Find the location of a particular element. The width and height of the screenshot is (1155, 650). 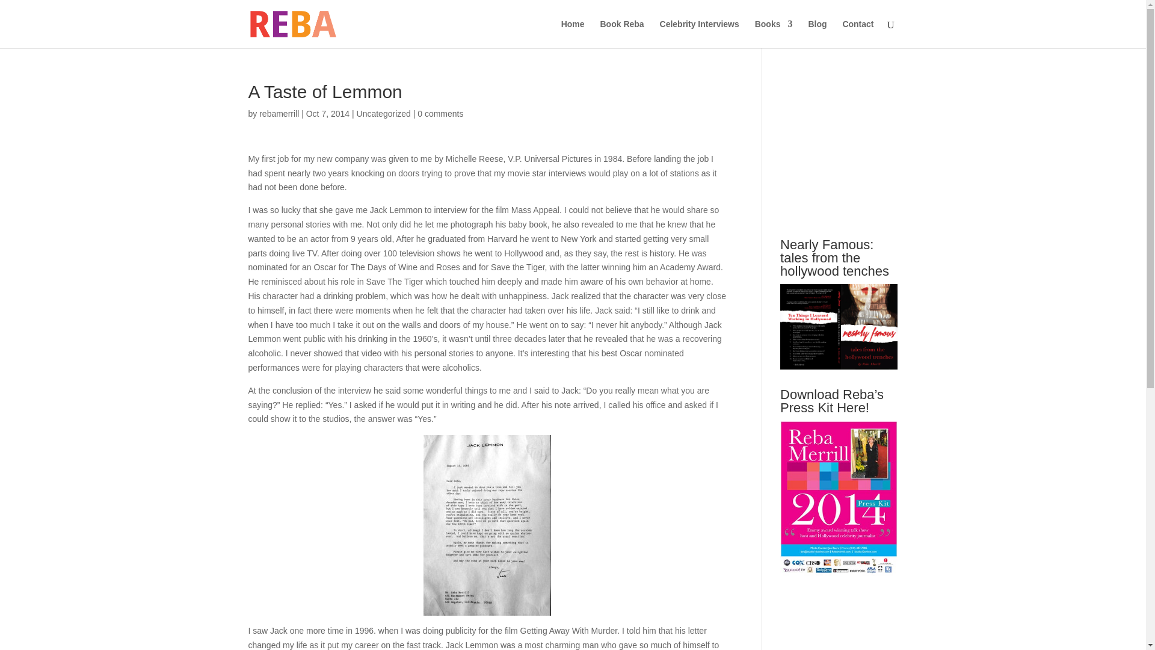

Uncategorized is located at coordinates (384, 113).